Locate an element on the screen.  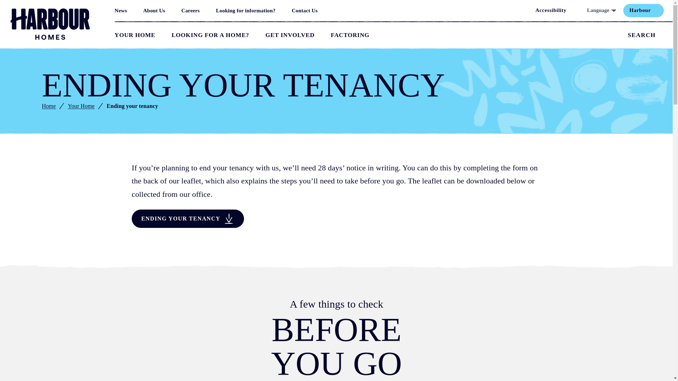
GET INVOLVED is located at coordinates (290, 35).